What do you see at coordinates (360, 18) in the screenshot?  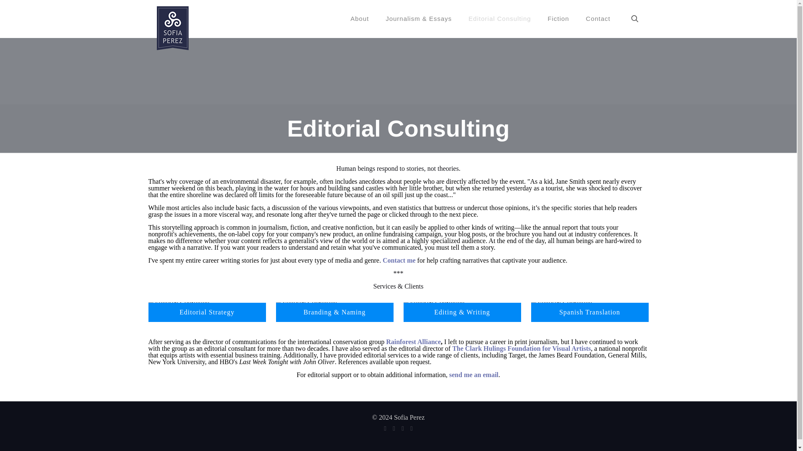 I see `About` at bounding box center [360, 18].